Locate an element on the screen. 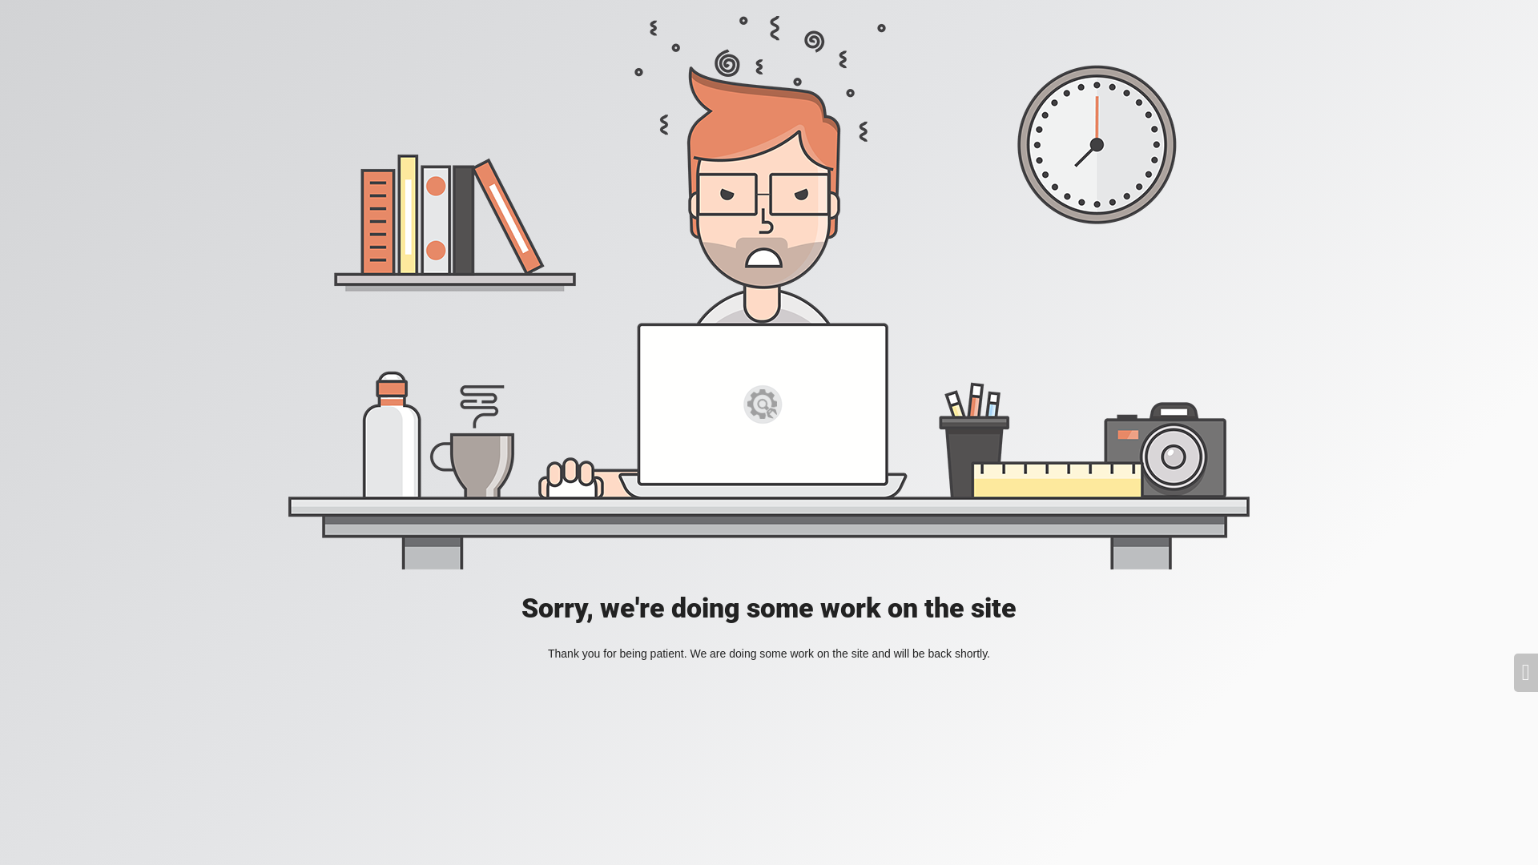 The height and width of the screenshot is (865, 1538). Mad Designer at work is located at coordinates (769, 293).